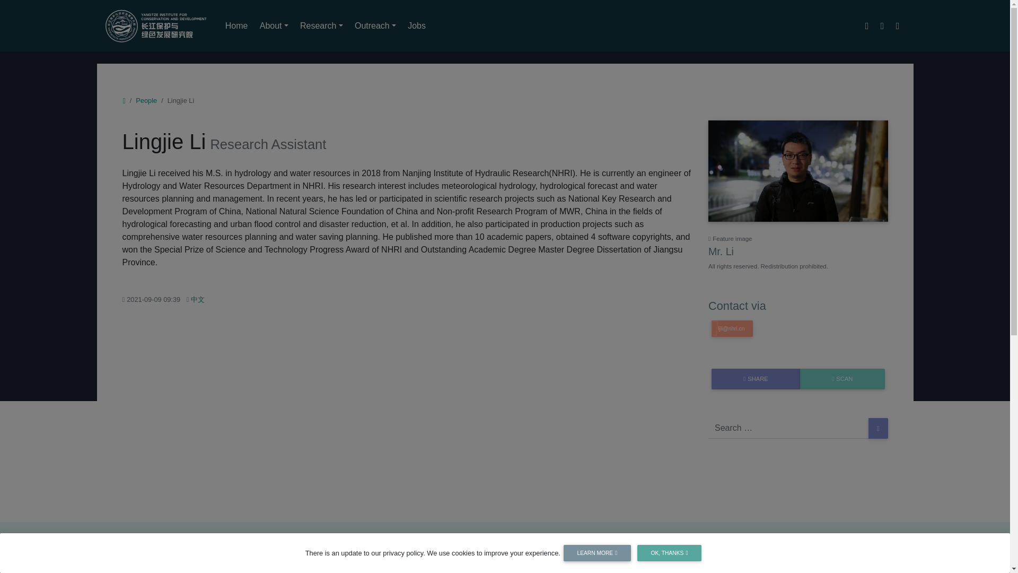  I want to click on Research, so click(321, 26).